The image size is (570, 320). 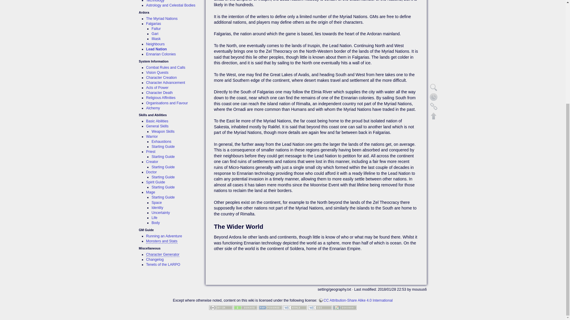 What do you see at coordinates (166, 68) in the screenshot?
I see `Combat Rules and Calls` at bounding box center [166, 68].